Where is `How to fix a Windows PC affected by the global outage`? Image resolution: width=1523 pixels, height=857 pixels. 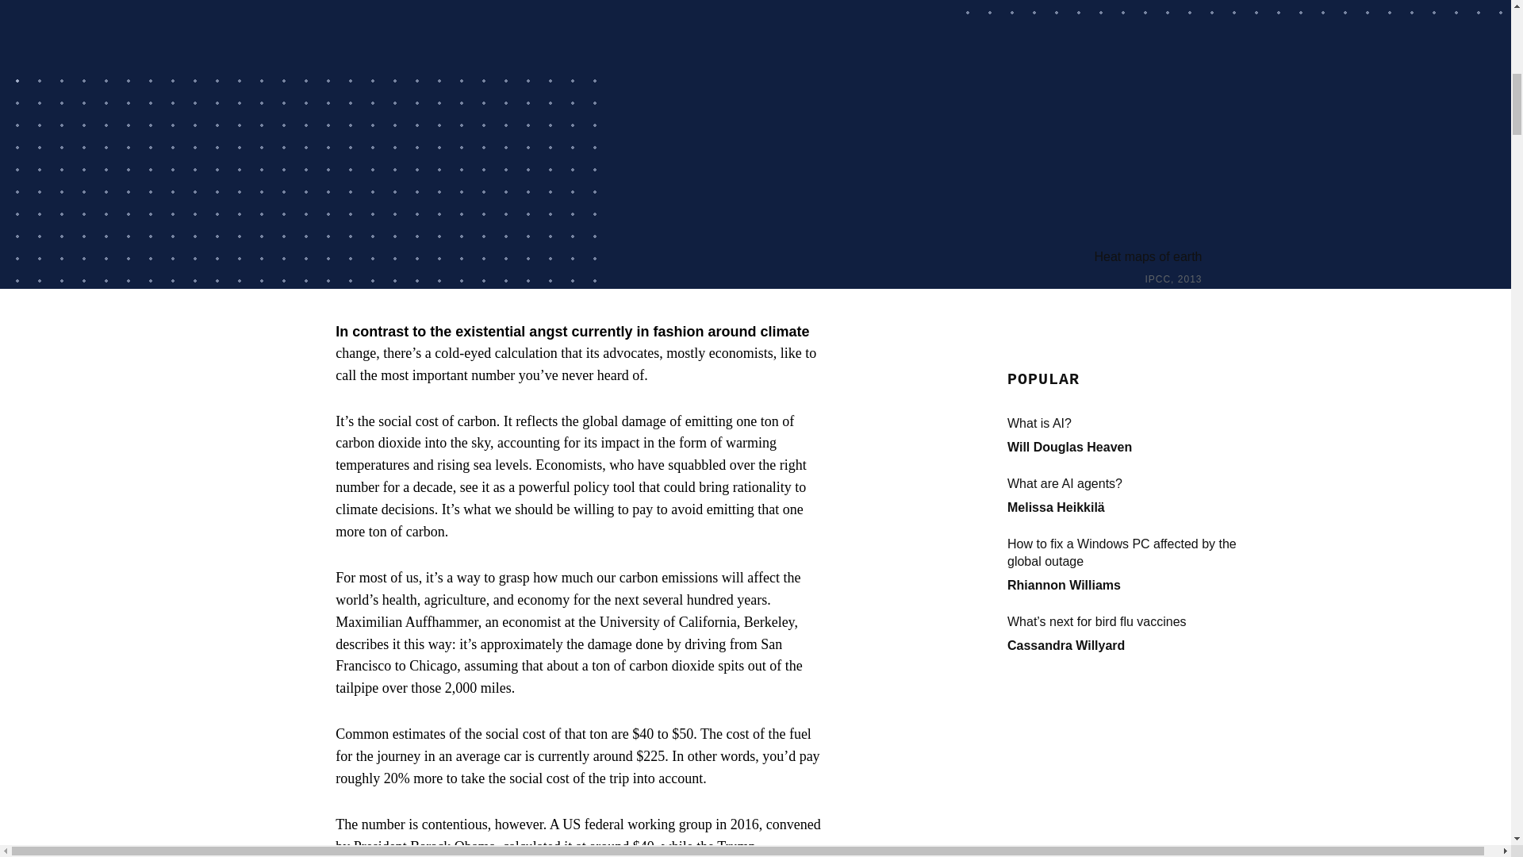
How to fix a Windows PC affected by the global outage is located at coordinates (1125, 553).